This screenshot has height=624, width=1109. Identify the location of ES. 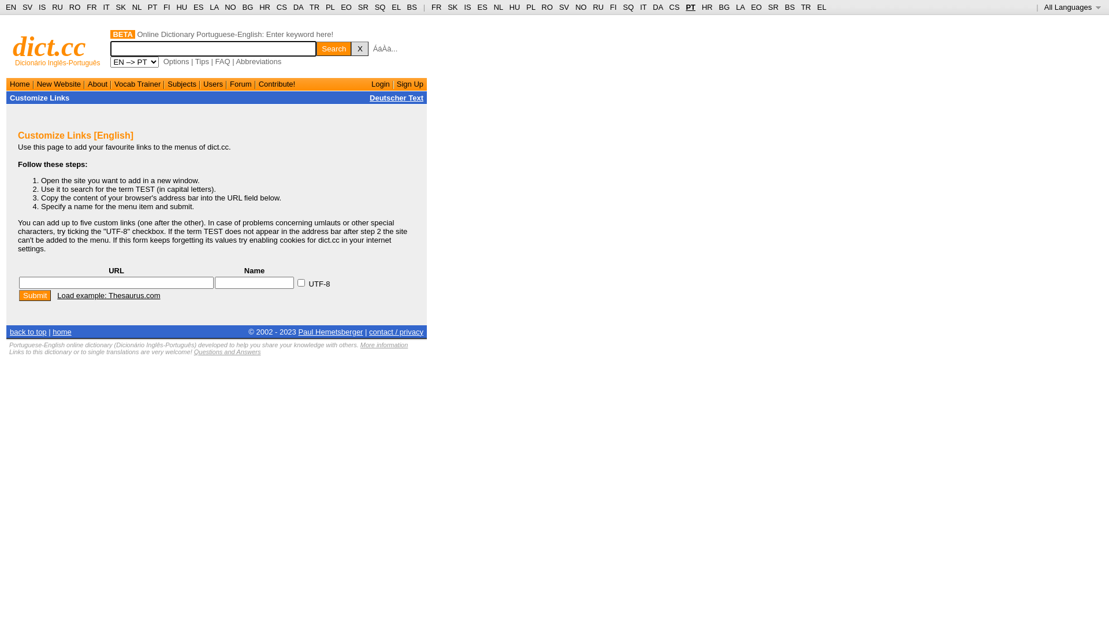
(199, 7).